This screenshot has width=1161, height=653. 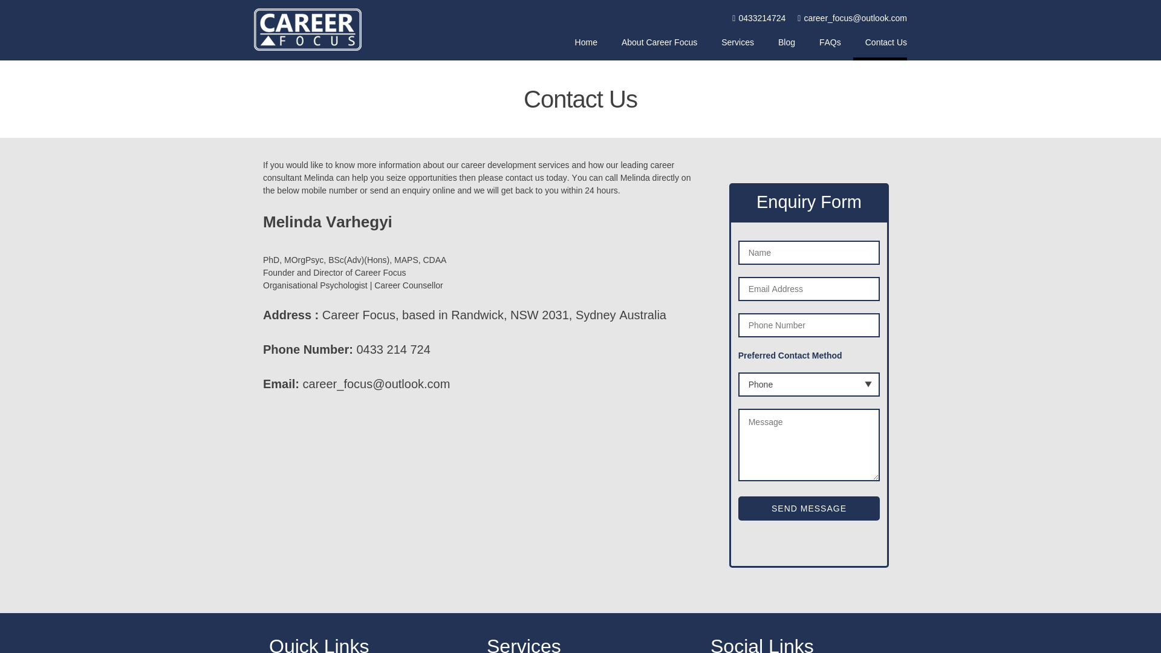 What do you see at coordinates (738, 48) in the screenshot?
I see `Services` at bounding box center [738, 48].